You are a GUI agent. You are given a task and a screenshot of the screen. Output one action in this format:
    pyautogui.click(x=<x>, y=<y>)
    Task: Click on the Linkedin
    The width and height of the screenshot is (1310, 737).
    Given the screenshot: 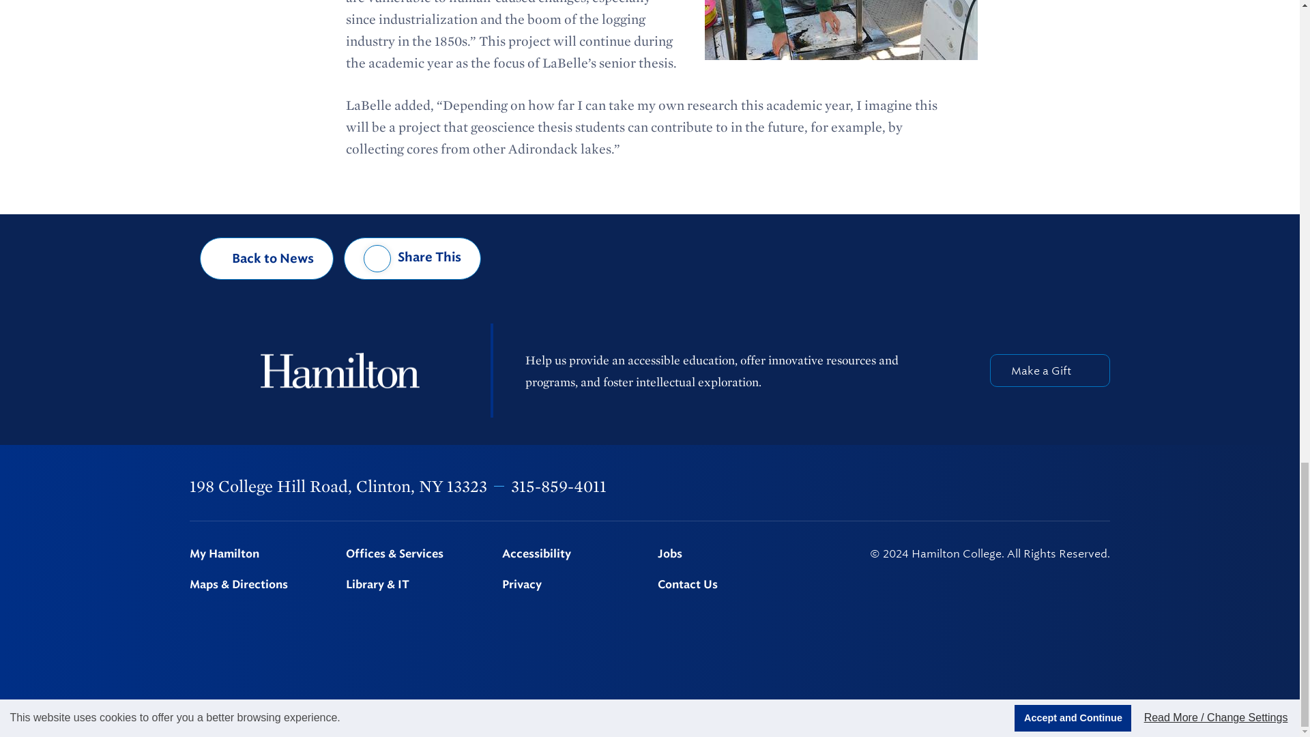 What is the action you would take?
    pyautogui.click(x=1034, y=487)
    